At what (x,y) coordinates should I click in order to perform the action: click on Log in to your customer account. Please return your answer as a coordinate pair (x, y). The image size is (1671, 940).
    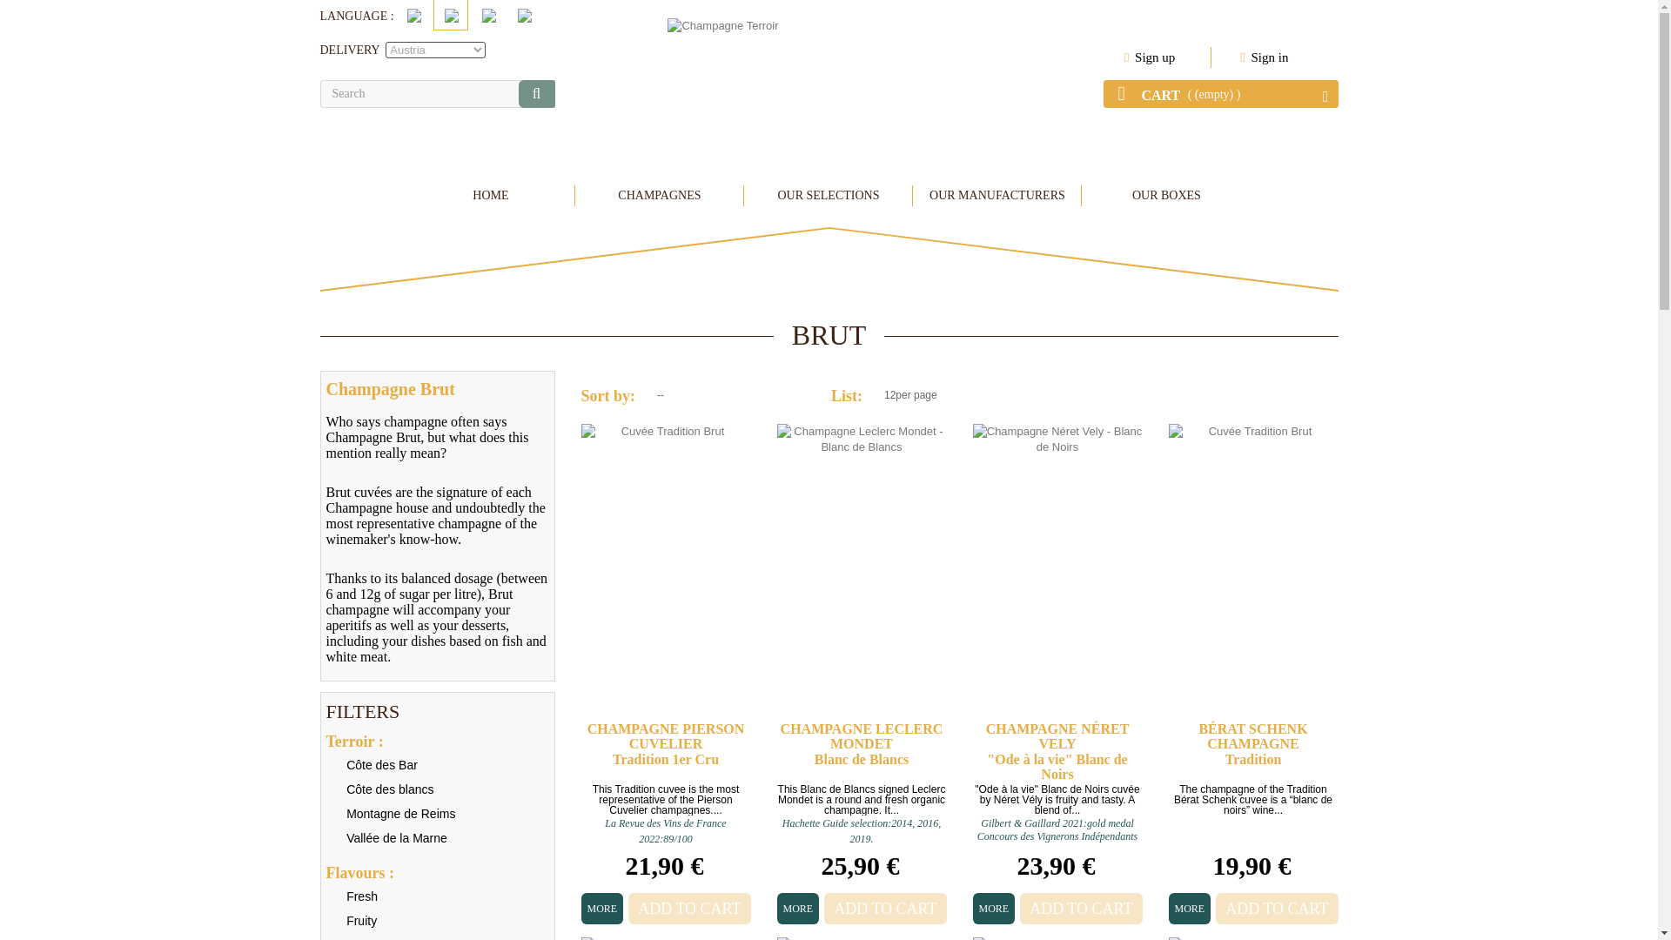
    Looking at the image, I should click on (1268, 57).